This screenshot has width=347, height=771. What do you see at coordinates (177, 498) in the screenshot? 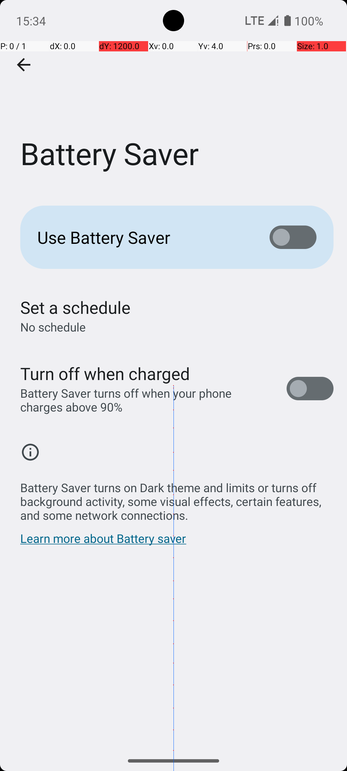
I see `Battery Saver turns on Dark theme and limits or turns off background activity, some visual effects, certain features, and some network connections.` at bounding box center [177, 498].